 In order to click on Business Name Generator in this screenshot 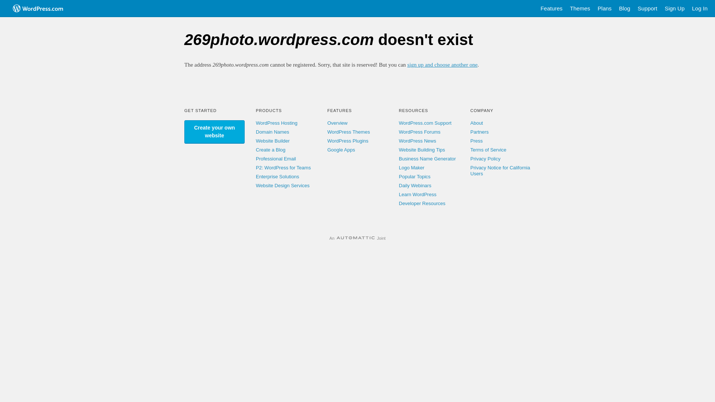, I will do `click(428, 159)`.